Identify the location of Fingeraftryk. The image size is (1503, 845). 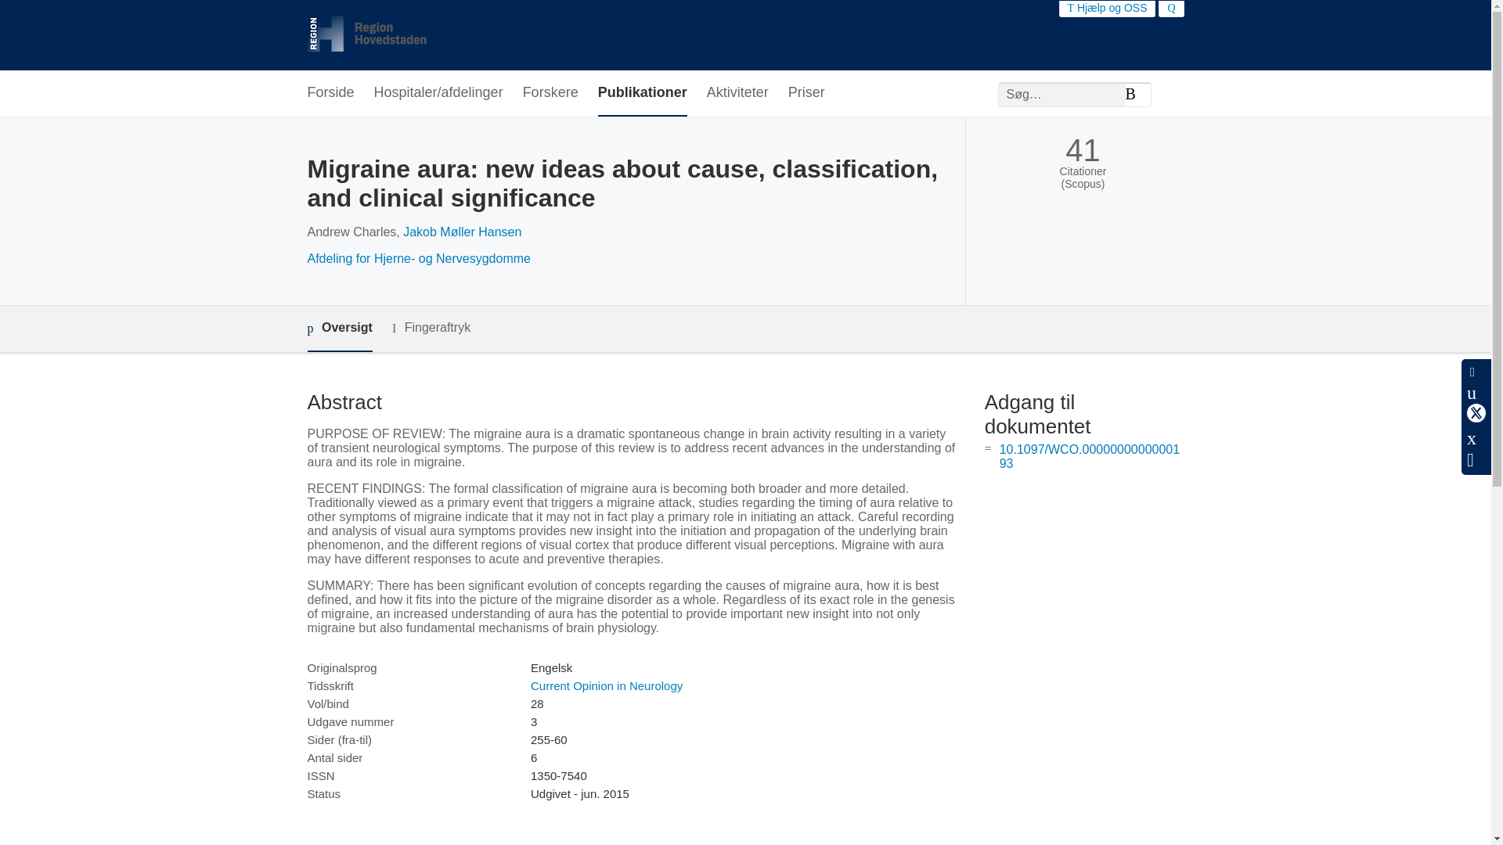
(431, 328).